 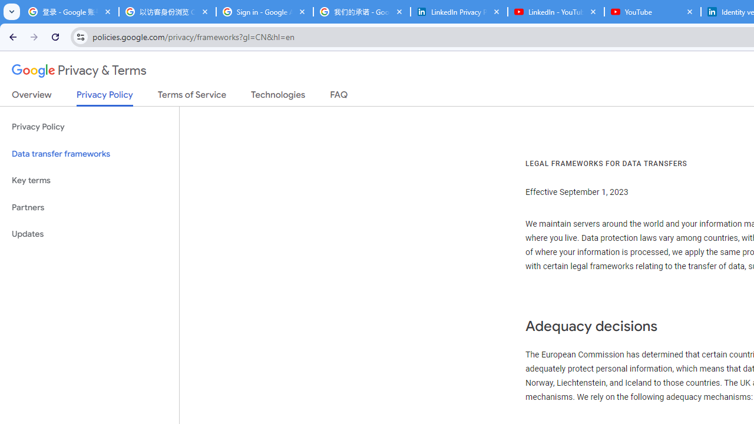 What do you see at coordinates (192, 97) in the screenshot?
I see `Terms of Service` at bounding box center [192, 97].